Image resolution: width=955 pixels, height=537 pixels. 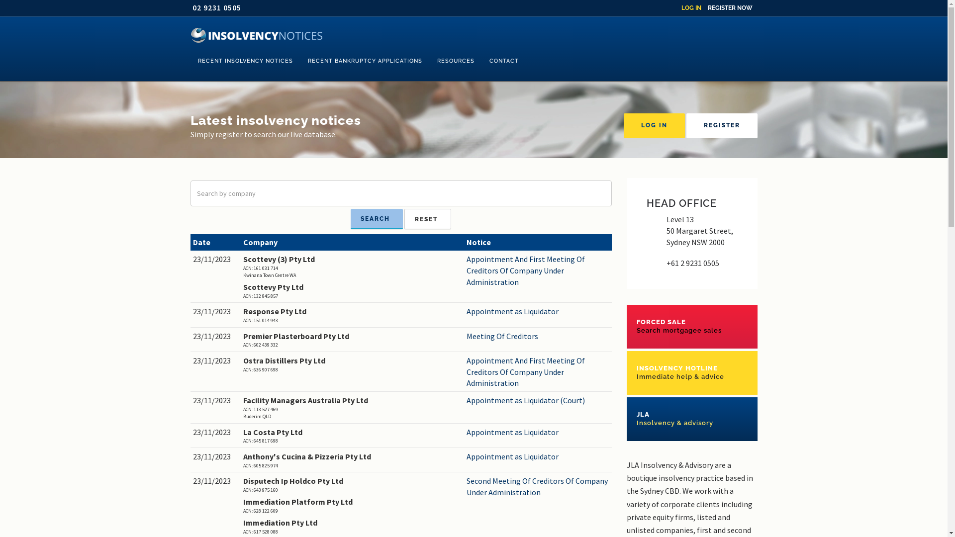 What do you see at coordinates (538, 487) in the screenshot?
I see `Second Meeting Of Creditors Of Company Under Administration` at bounding box center [538, 487].